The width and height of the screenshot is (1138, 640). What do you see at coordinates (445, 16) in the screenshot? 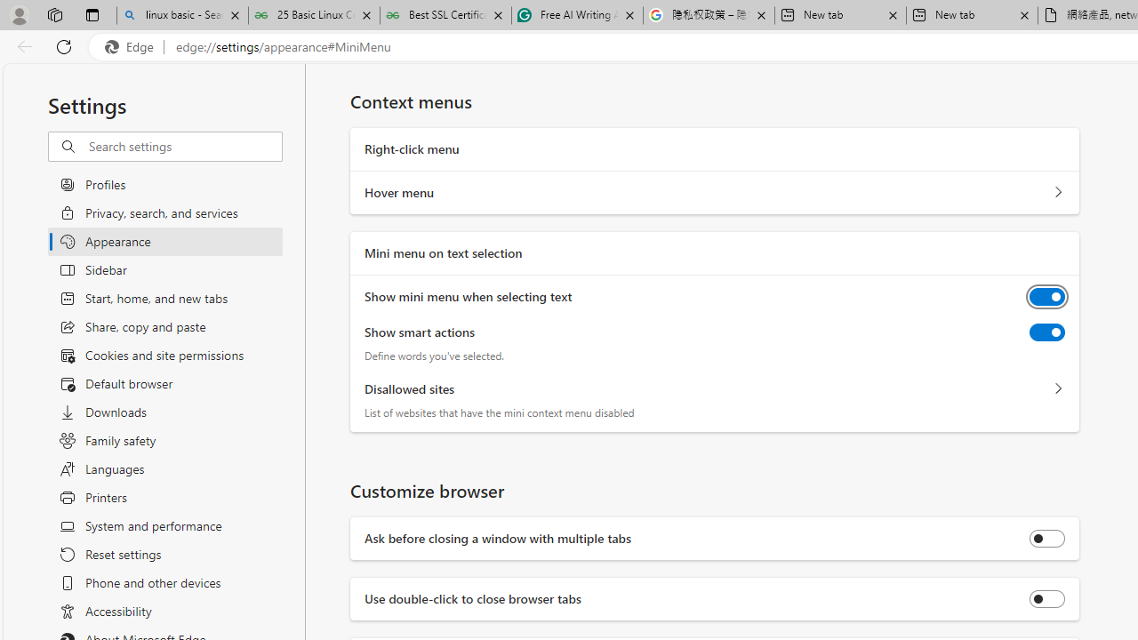
I see `Best SSL Certificates Provider in India - GeeksforGeeks` at bounding box center [445, 16].